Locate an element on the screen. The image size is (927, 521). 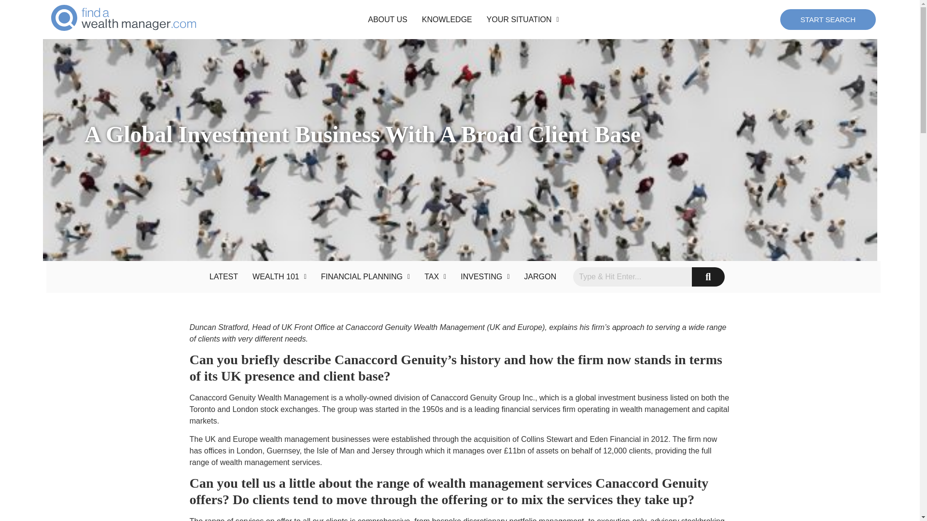
ABOUT US is located at coordinates (388, 19).